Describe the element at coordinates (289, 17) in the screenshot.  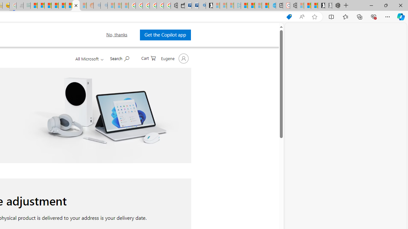
I see `Shopping in Microsoft Edge` at that location.